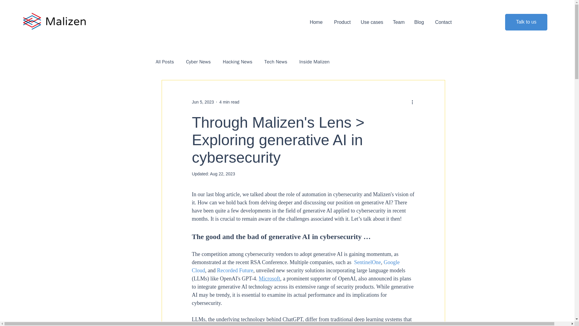 The image size is (579, 326). What do you see at coordinates (198, 62) in the screenshot?
I see `Cyber News` at bounding box center [198, 62].